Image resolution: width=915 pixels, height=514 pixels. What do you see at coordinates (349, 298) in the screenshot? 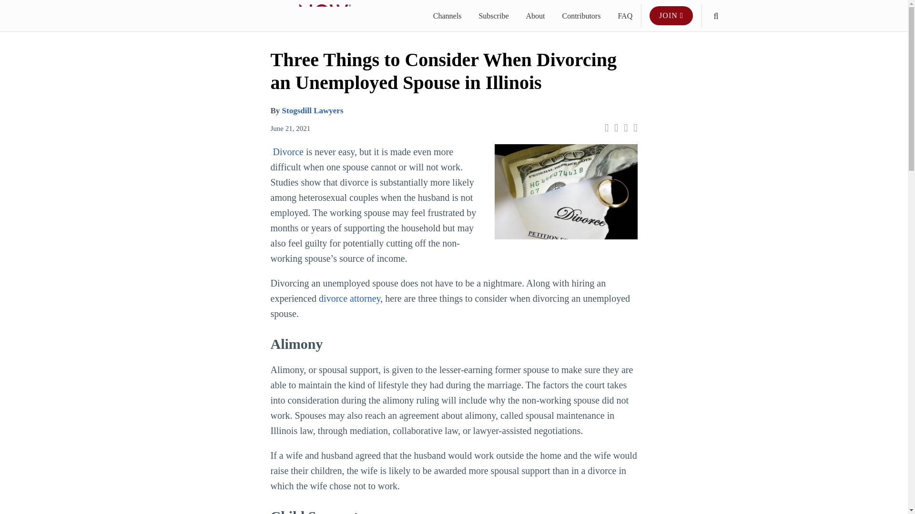
I see `divorce attorney` at bounding box center [349, 298].